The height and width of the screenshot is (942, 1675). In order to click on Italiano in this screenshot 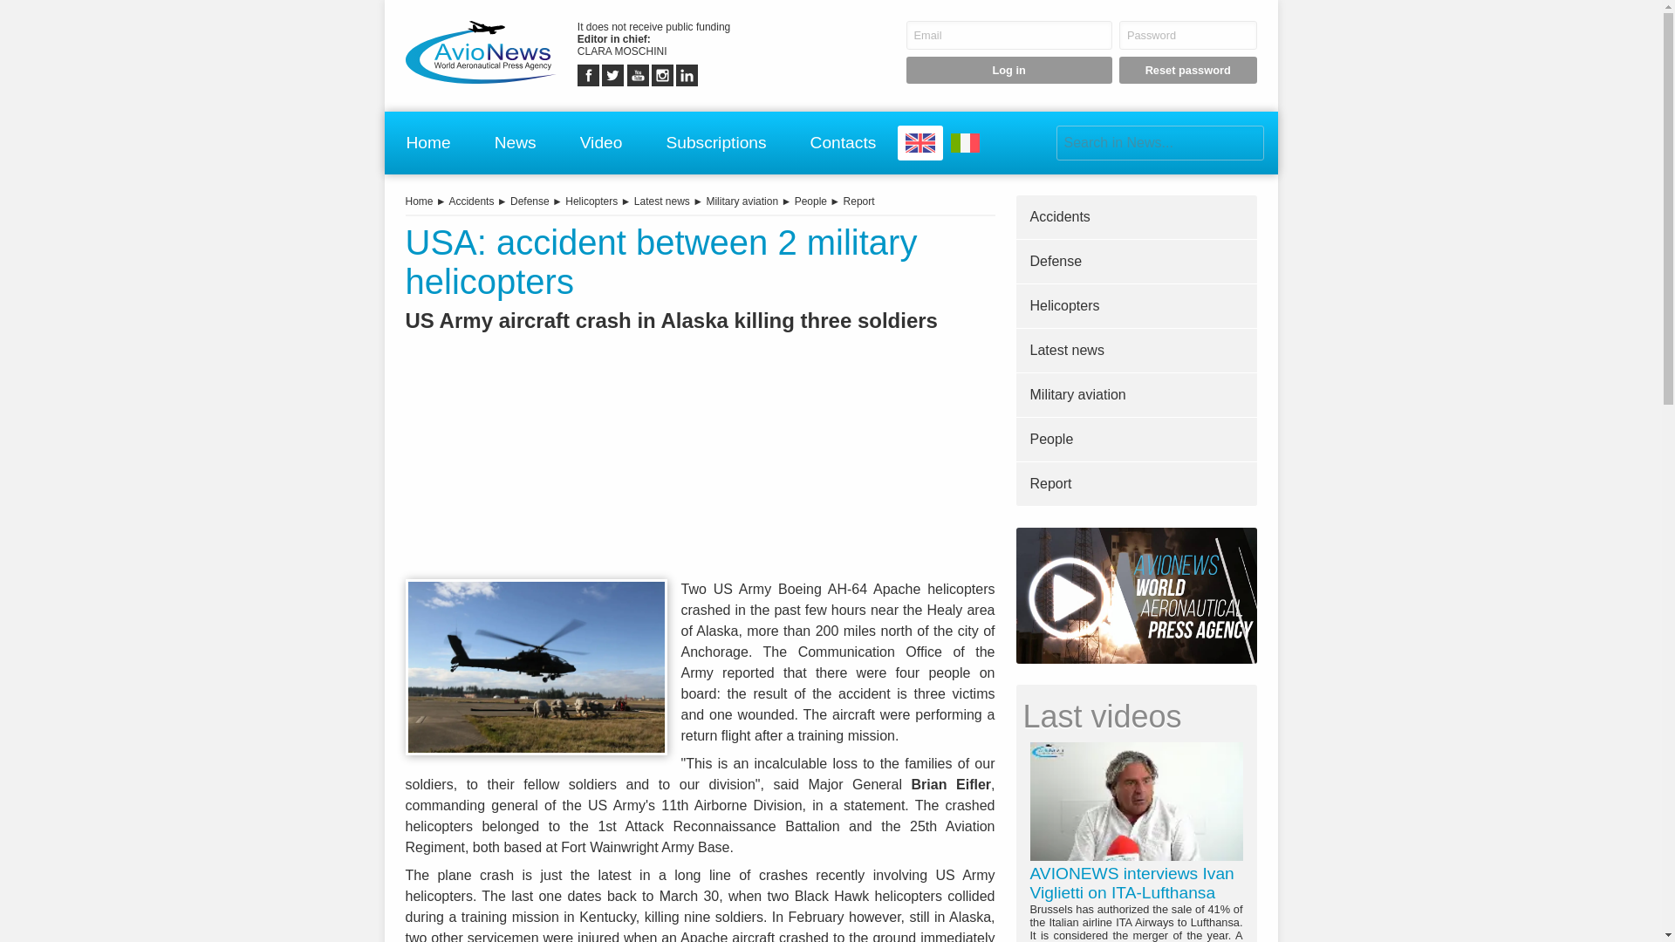, I will do `click(965, 143)`.